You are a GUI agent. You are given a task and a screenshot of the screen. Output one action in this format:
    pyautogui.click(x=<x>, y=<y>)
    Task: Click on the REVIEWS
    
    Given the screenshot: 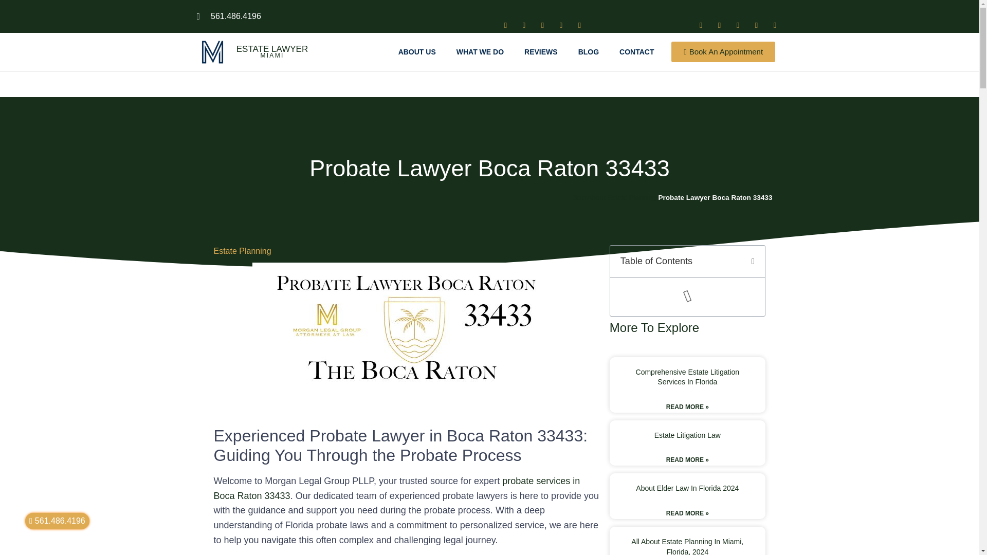 What is the action you would take?
    pyautogui.click(x=541, y=51)
    